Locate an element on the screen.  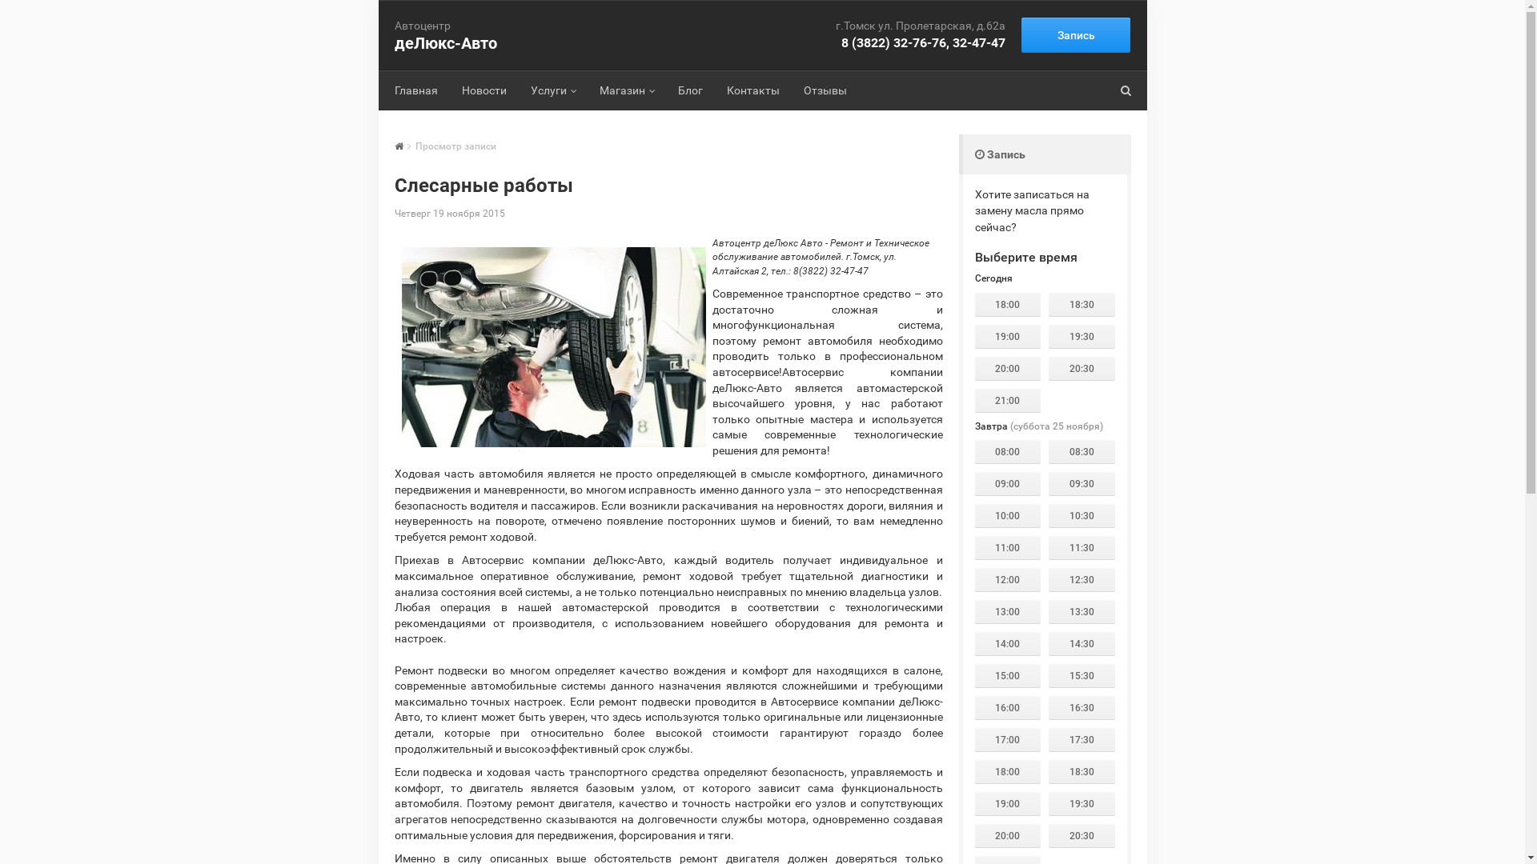
10:30 is located at coordinates (1082, 516).